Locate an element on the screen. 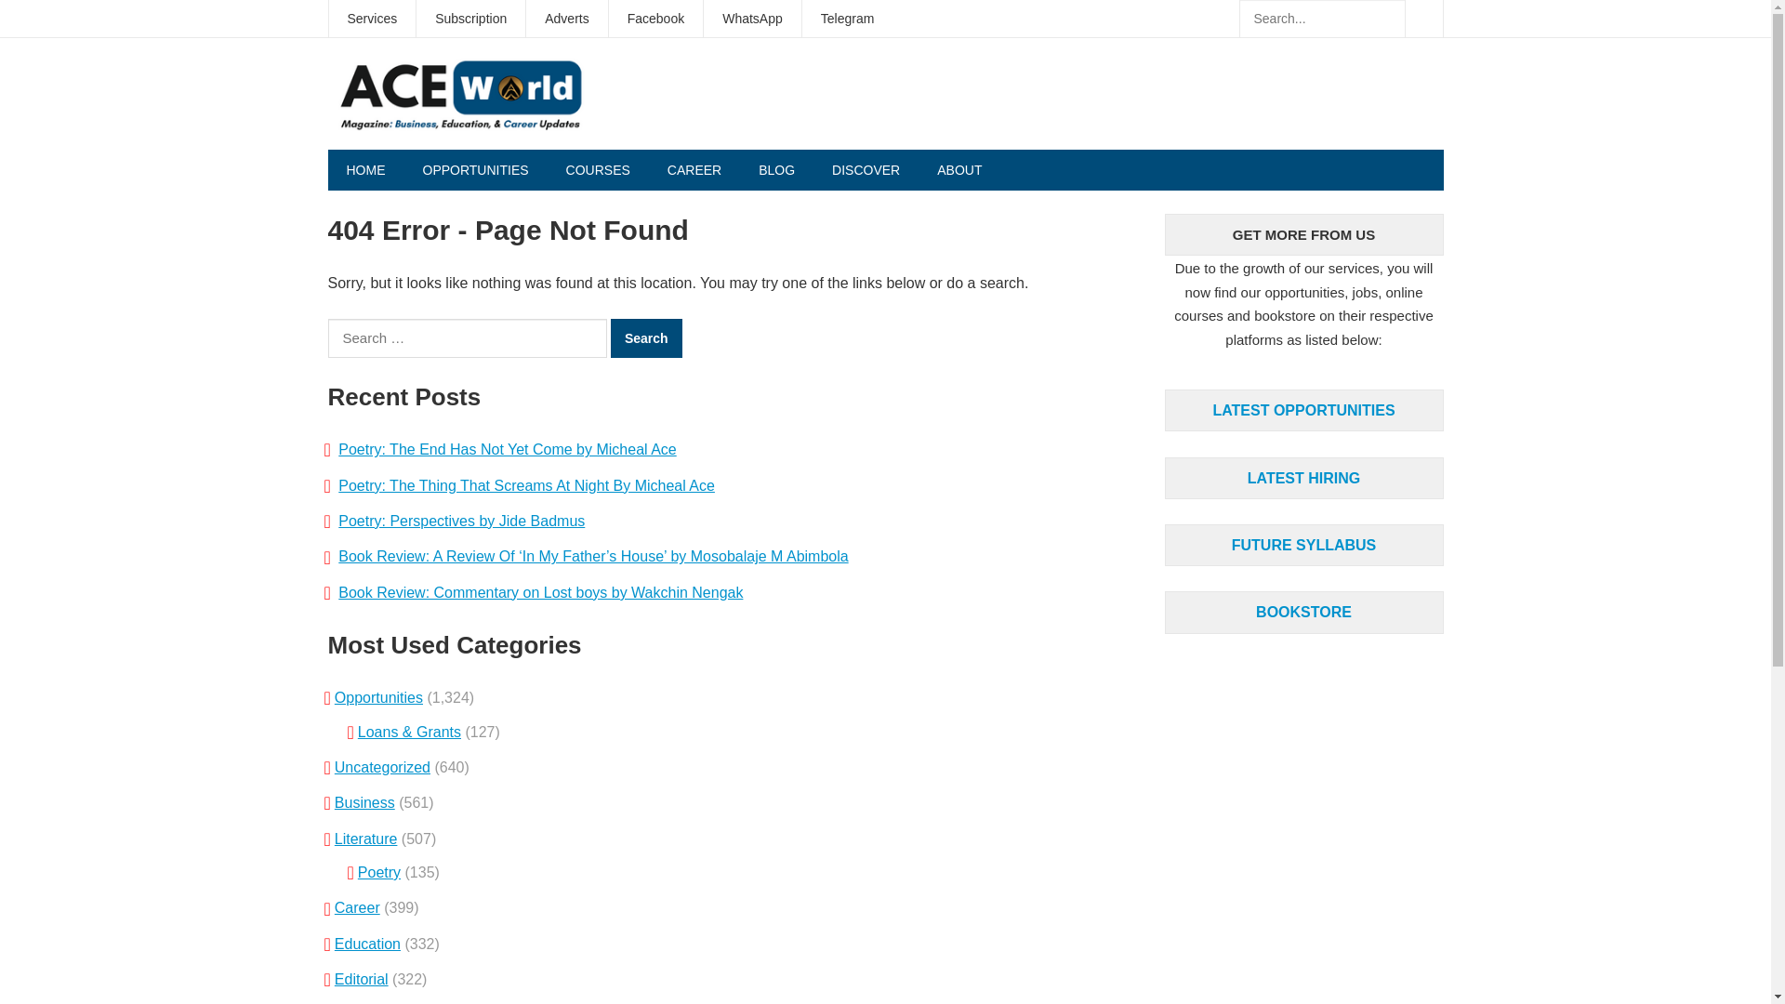 This screenshot has width=1785, height=1004. Poetry: The End Has Not Yet Come by Micheal Ace is located at coordinates (508, 450).